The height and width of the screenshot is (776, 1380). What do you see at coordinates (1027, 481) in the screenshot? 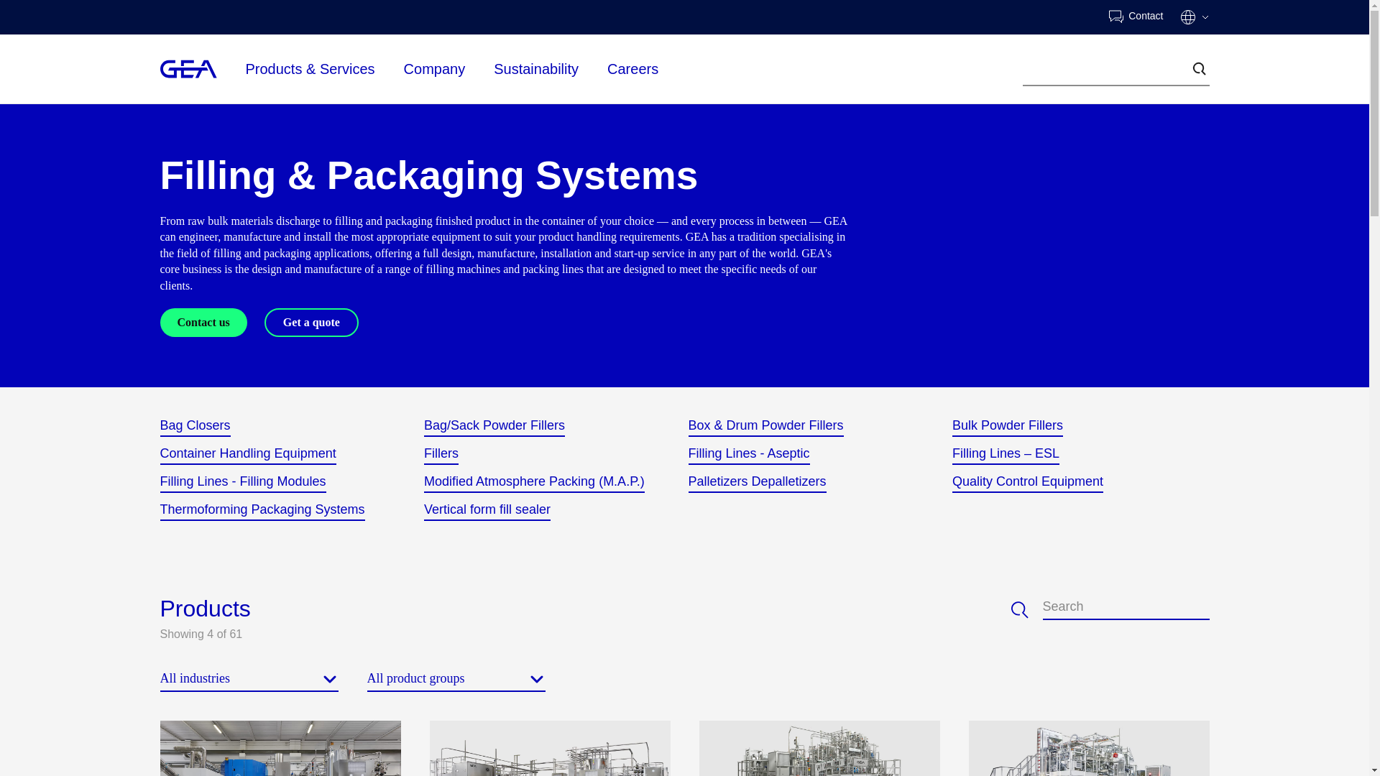
I see `Quality Control Equipment` at bounding box center [1027, 481].